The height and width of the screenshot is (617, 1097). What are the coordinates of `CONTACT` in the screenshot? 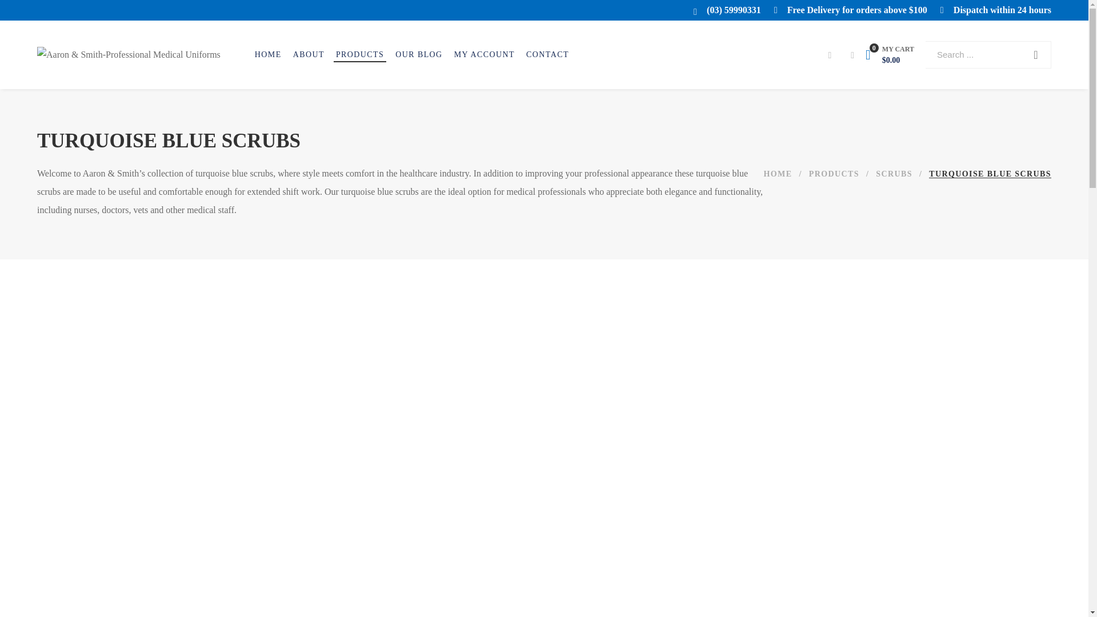 It's located at (547, 55).